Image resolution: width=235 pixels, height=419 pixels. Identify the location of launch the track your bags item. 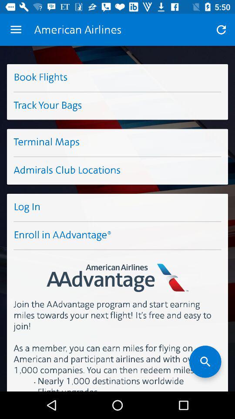
(117, 106).